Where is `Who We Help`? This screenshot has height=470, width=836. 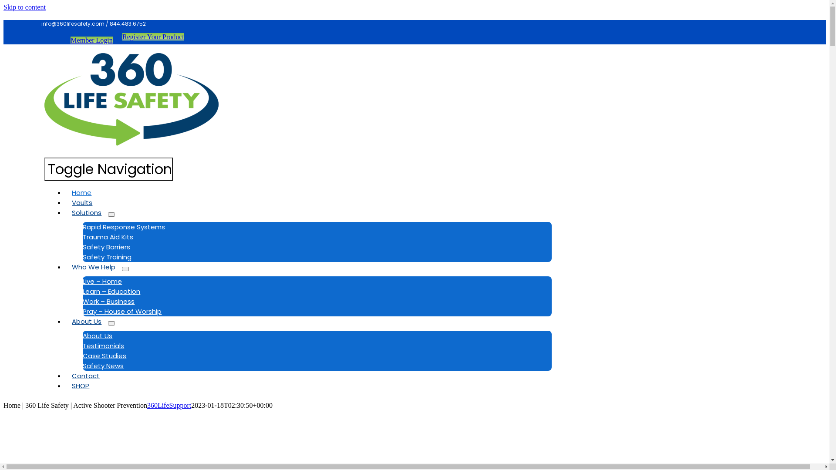 Who We Help is located at coordinates (94, 267).